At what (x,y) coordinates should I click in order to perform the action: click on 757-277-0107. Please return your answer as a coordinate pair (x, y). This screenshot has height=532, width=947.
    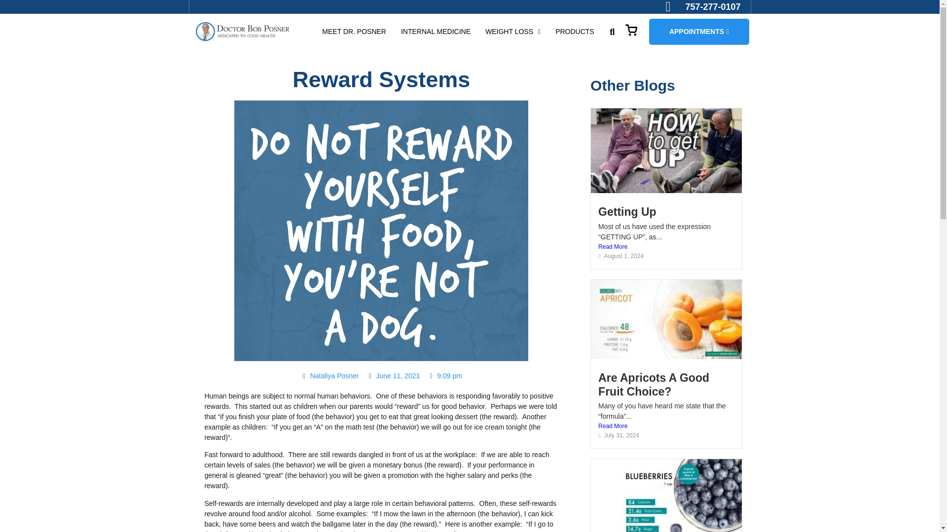
    Looking at the image, I should click on (703, 7).